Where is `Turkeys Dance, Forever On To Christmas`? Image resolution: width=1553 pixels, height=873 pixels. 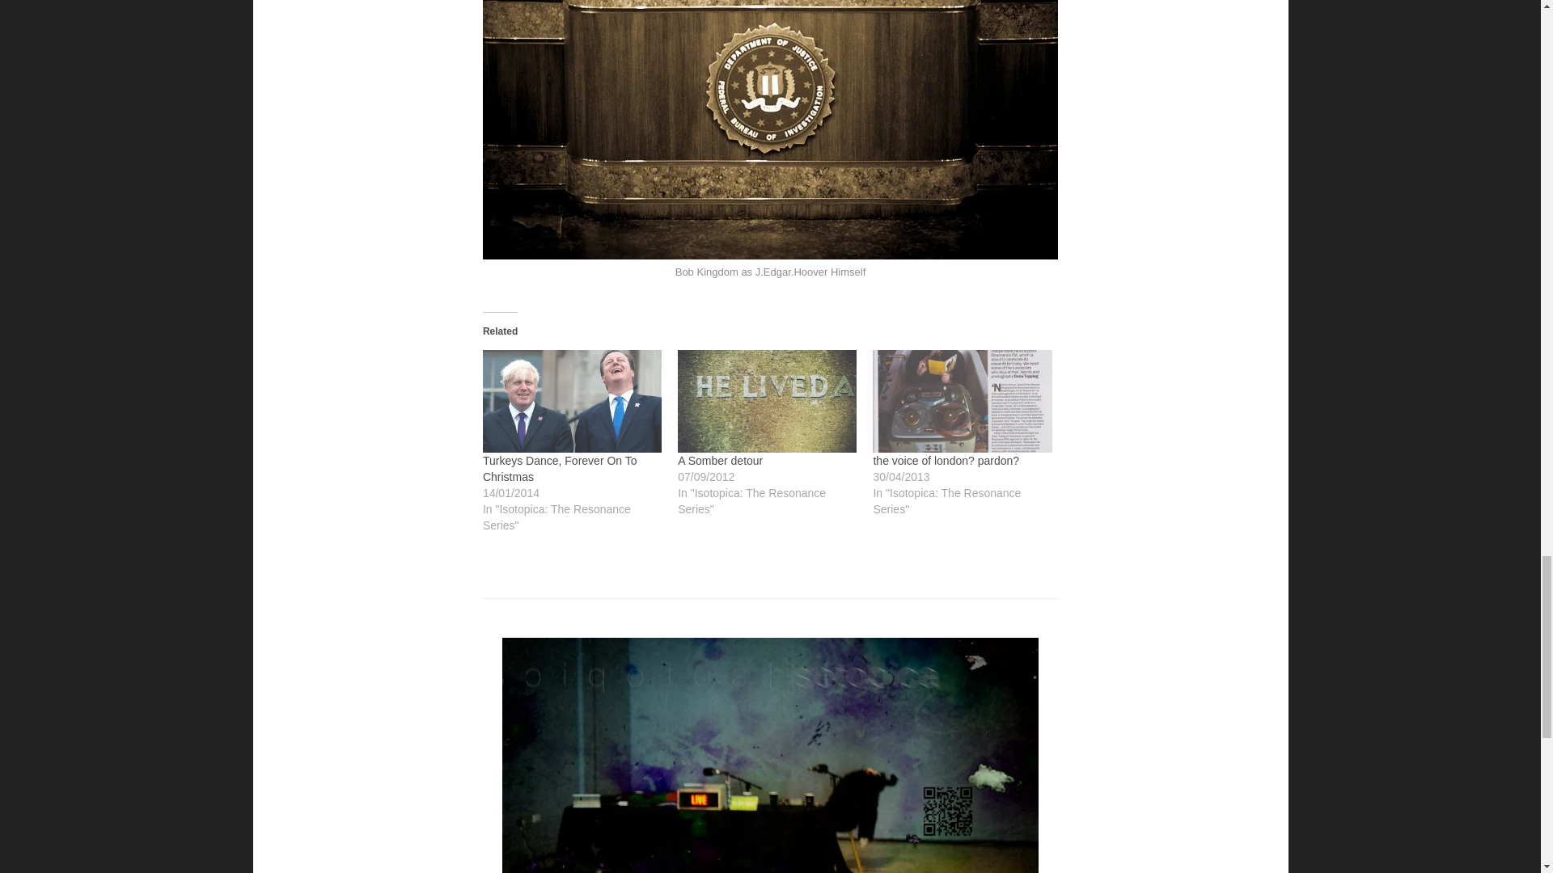
Turkeys Dance, Forever On To Christmas is located at coordinates (560, 469).